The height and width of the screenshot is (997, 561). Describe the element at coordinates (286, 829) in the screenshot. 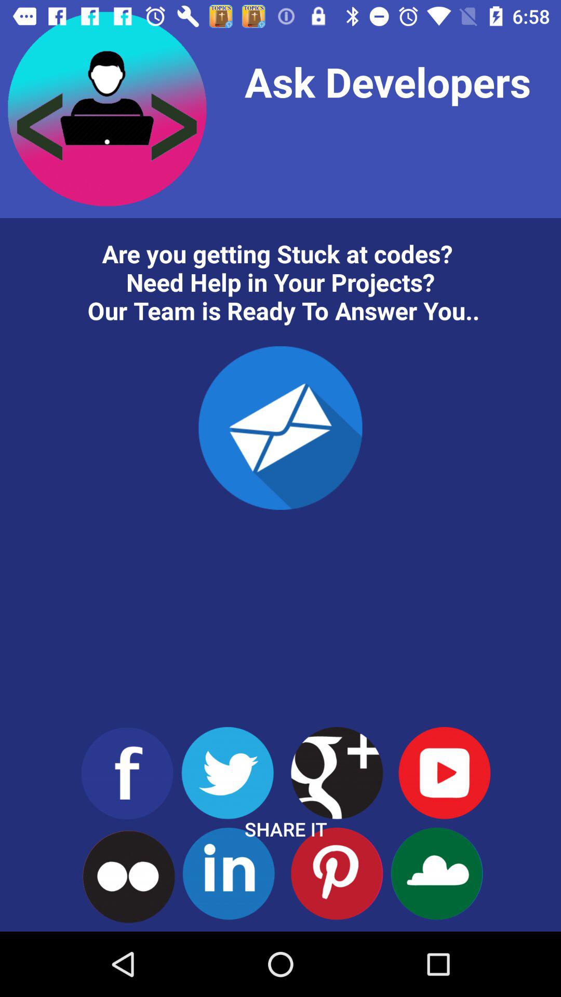

I see `turn off the share it item` at that location.